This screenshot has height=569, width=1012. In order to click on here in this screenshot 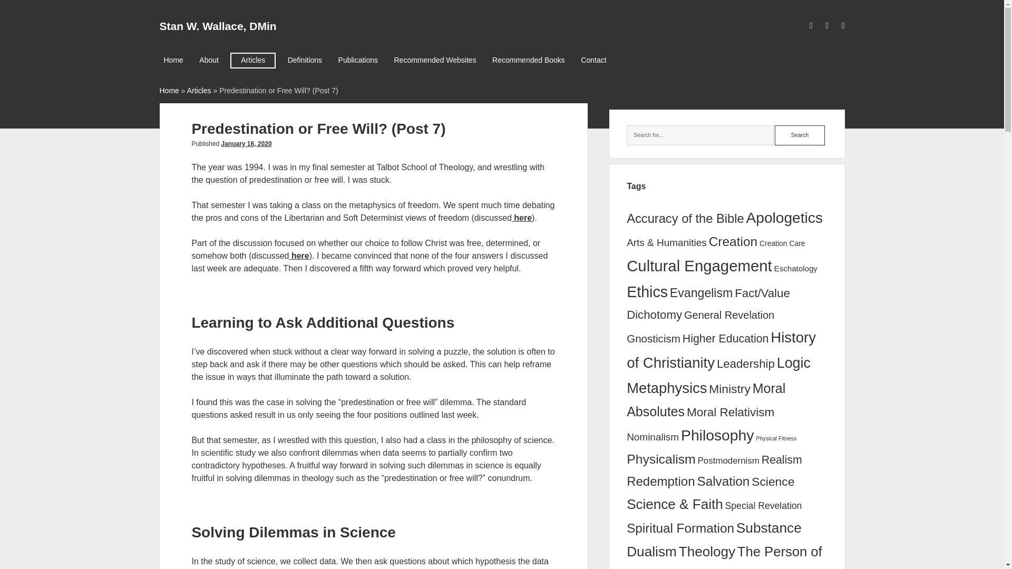, I will do `click(300, 256)`.